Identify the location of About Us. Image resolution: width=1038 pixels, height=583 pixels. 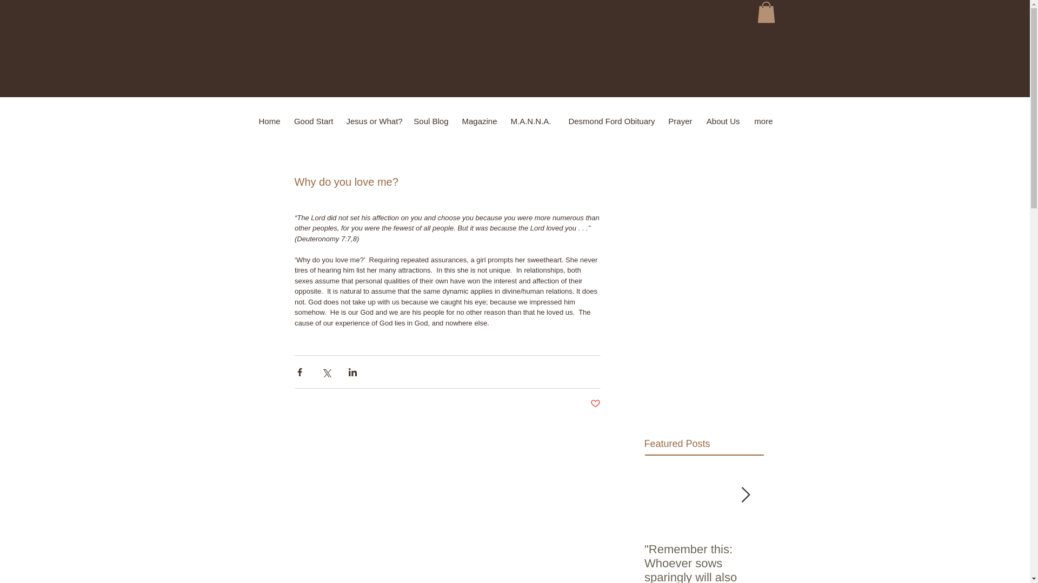
(722, 121).